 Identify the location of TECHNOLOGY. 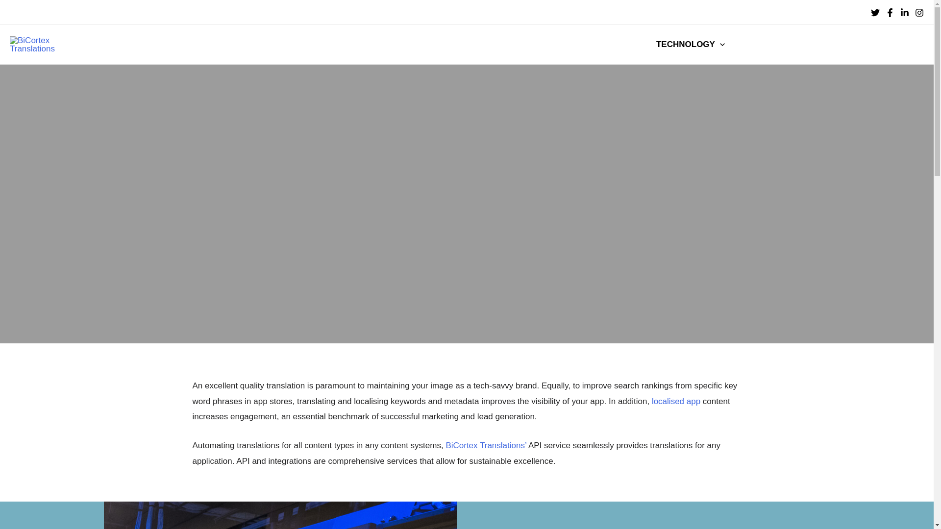
(690, 44).